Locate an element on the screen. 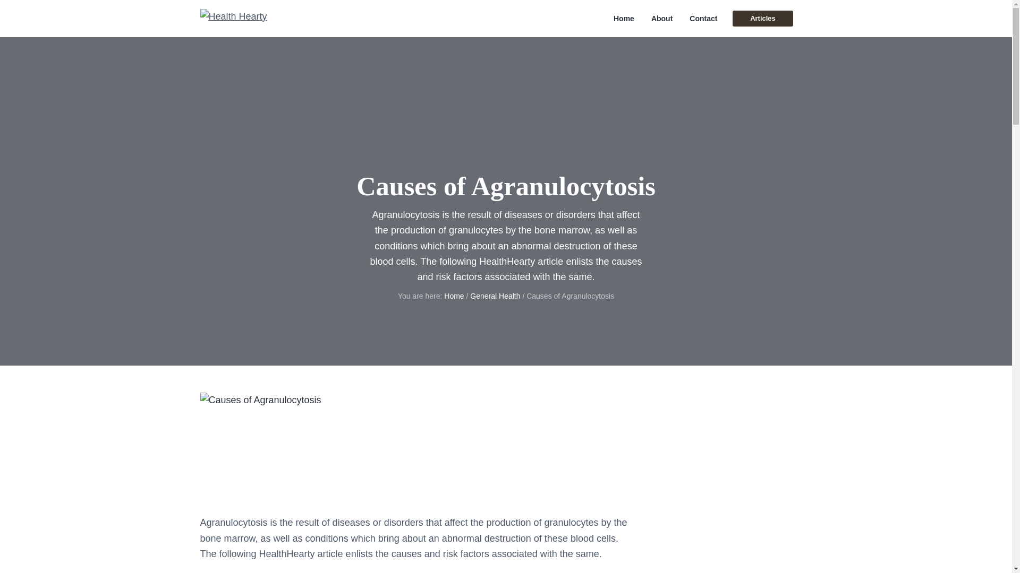 This screenshot has width=1020, height=573. Home is located at coordinates (454, 296).